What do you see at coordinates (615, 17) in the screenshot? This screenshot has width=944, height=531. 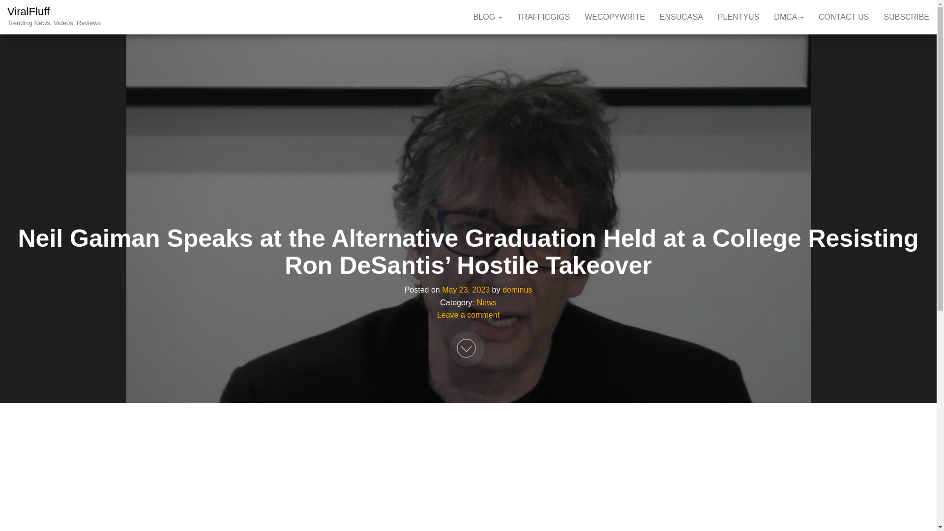 I see `WeCopyWrite` at bounding box center [615, 17].